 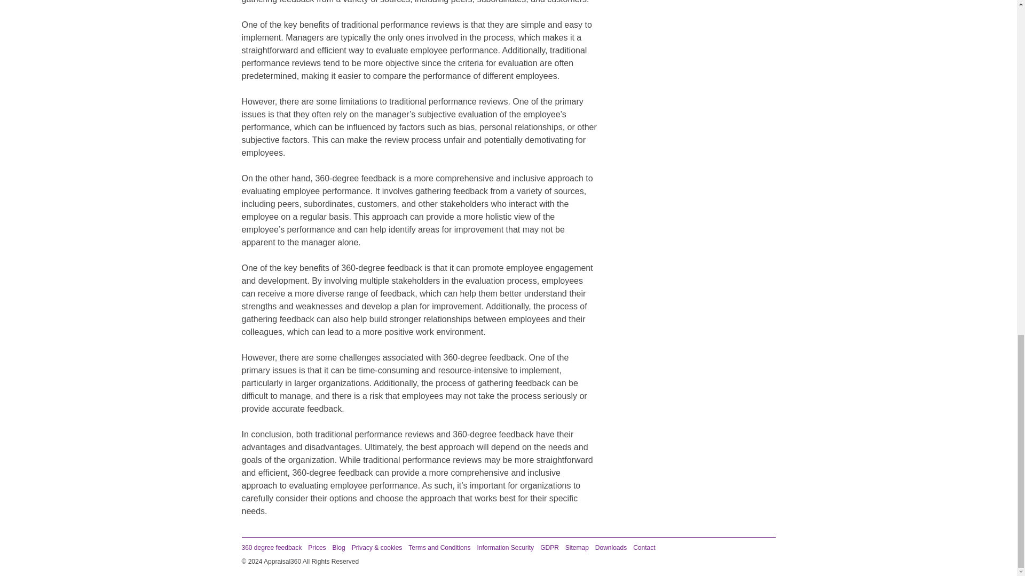 I want to click on Latest 360 feedback news, so click(x=338, y=547).